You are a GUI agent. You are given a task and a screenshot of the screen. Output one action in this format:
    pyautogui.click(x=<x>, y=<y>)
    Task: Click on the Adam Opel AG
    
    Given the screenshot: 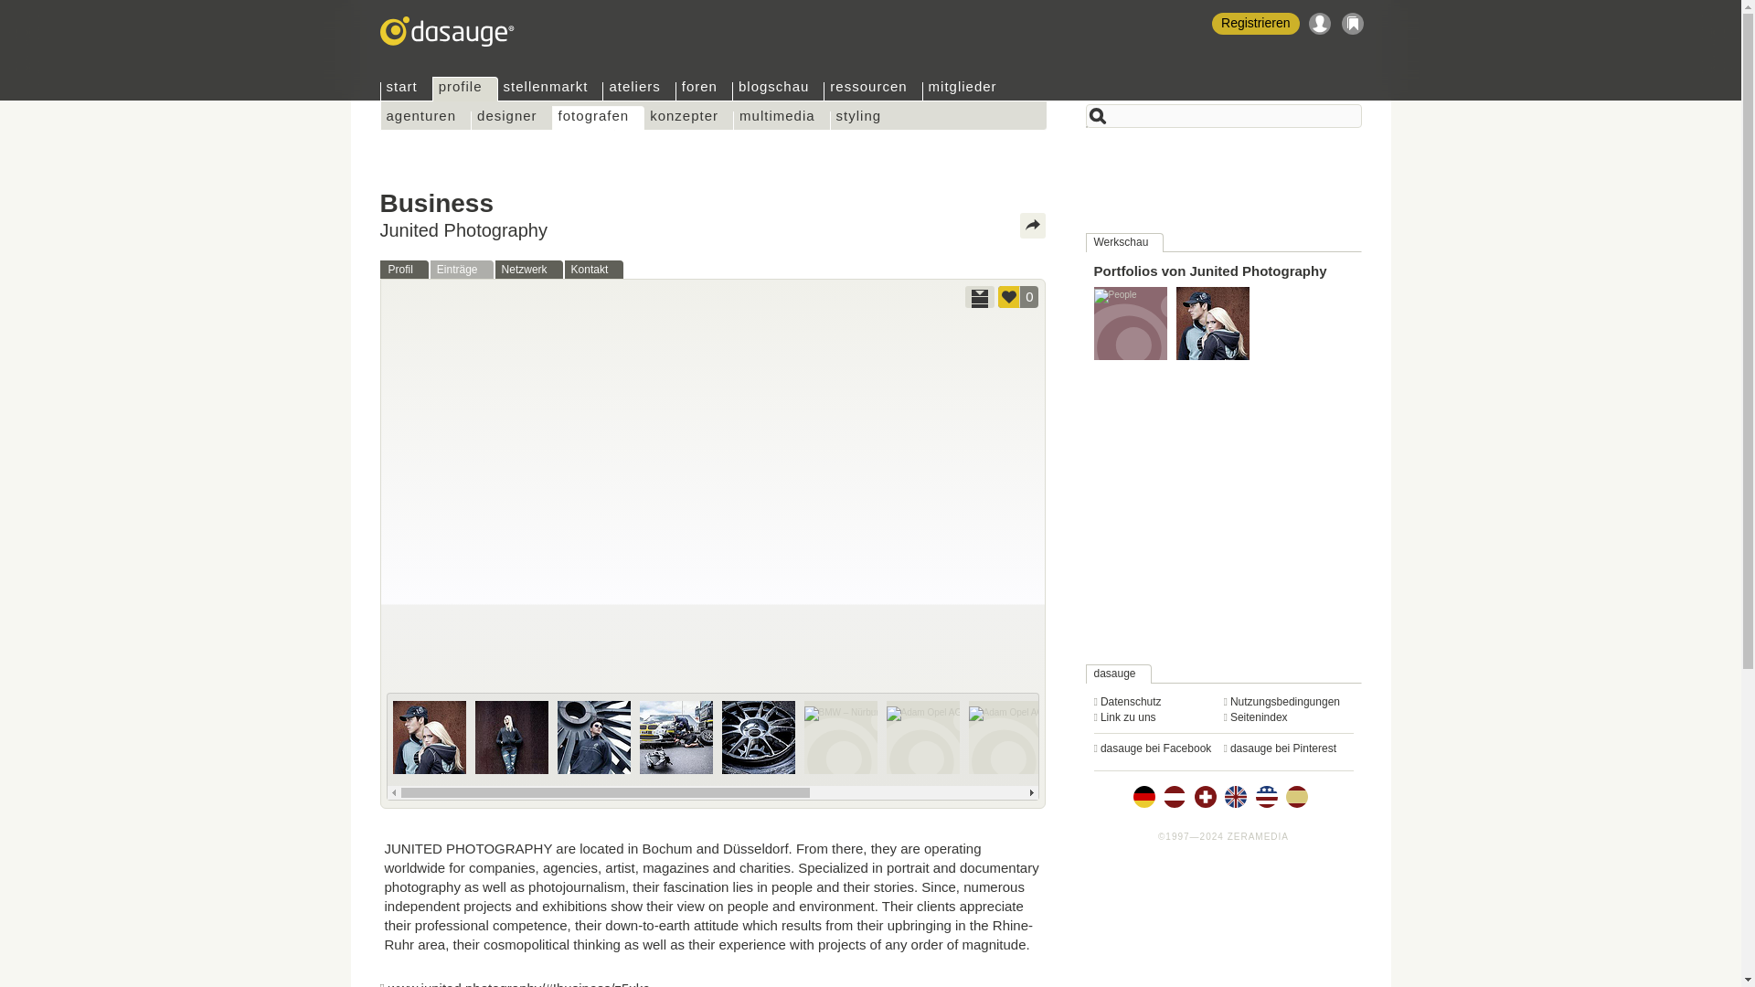 What is the action you would take?
    pyautogui.click(x=1170, y=737)
    